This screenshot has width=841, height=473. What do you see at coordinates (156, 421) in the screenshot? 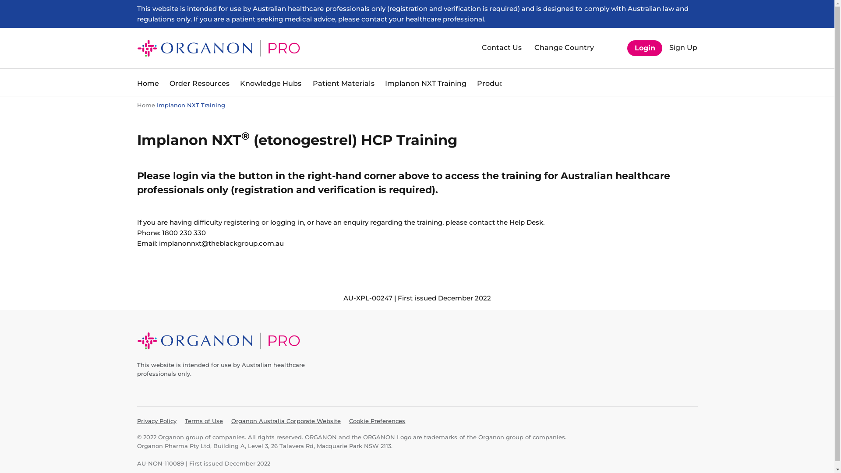
I see `Privacy Policy` at bounding box center [156, 421].